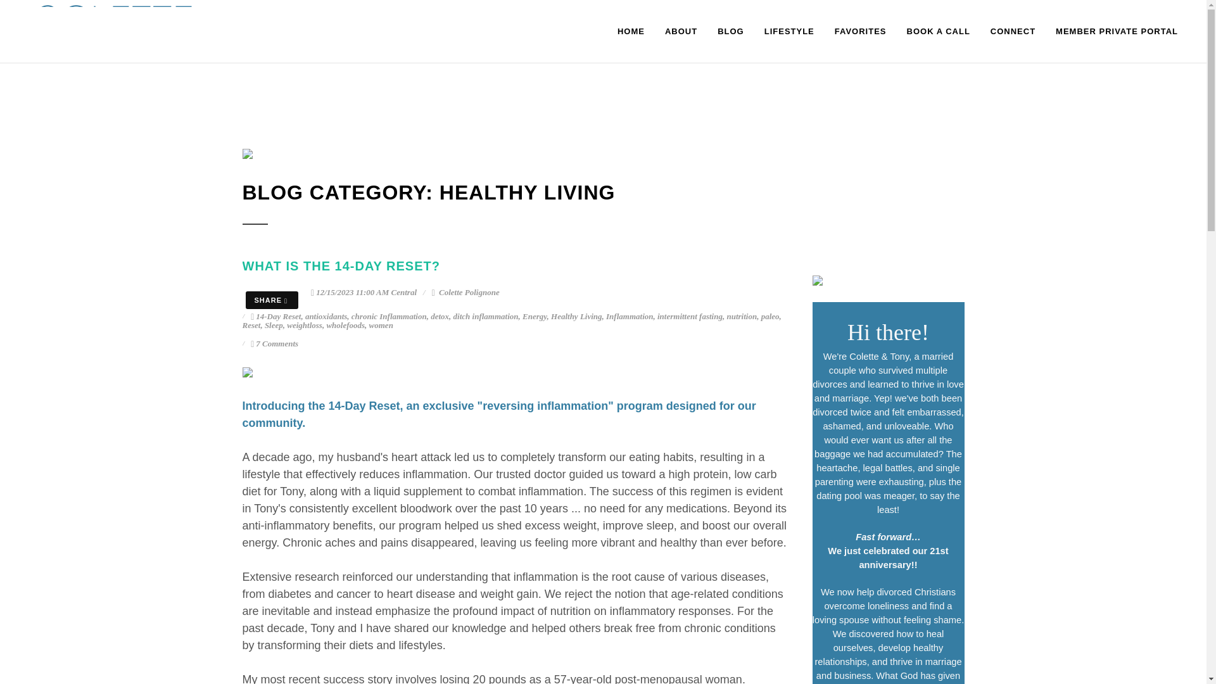 Image resolution: width=1216 pixels, height=684 pixels. What do you see at coordinates (277, 316) in the screenshot?
I see `14-Day Reset` at bounding box center [277, 316].